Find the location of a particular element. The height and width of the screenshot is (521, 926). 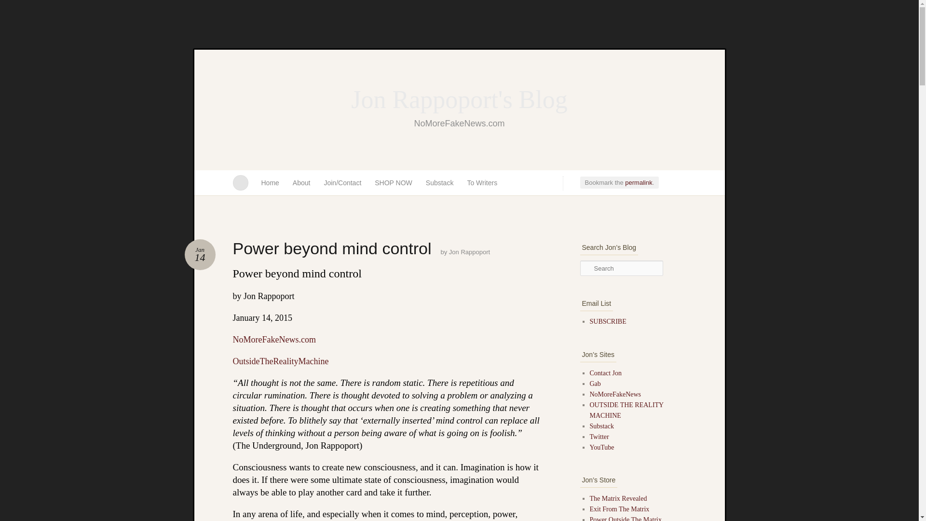

permalink is located at coordinates (459, 100).